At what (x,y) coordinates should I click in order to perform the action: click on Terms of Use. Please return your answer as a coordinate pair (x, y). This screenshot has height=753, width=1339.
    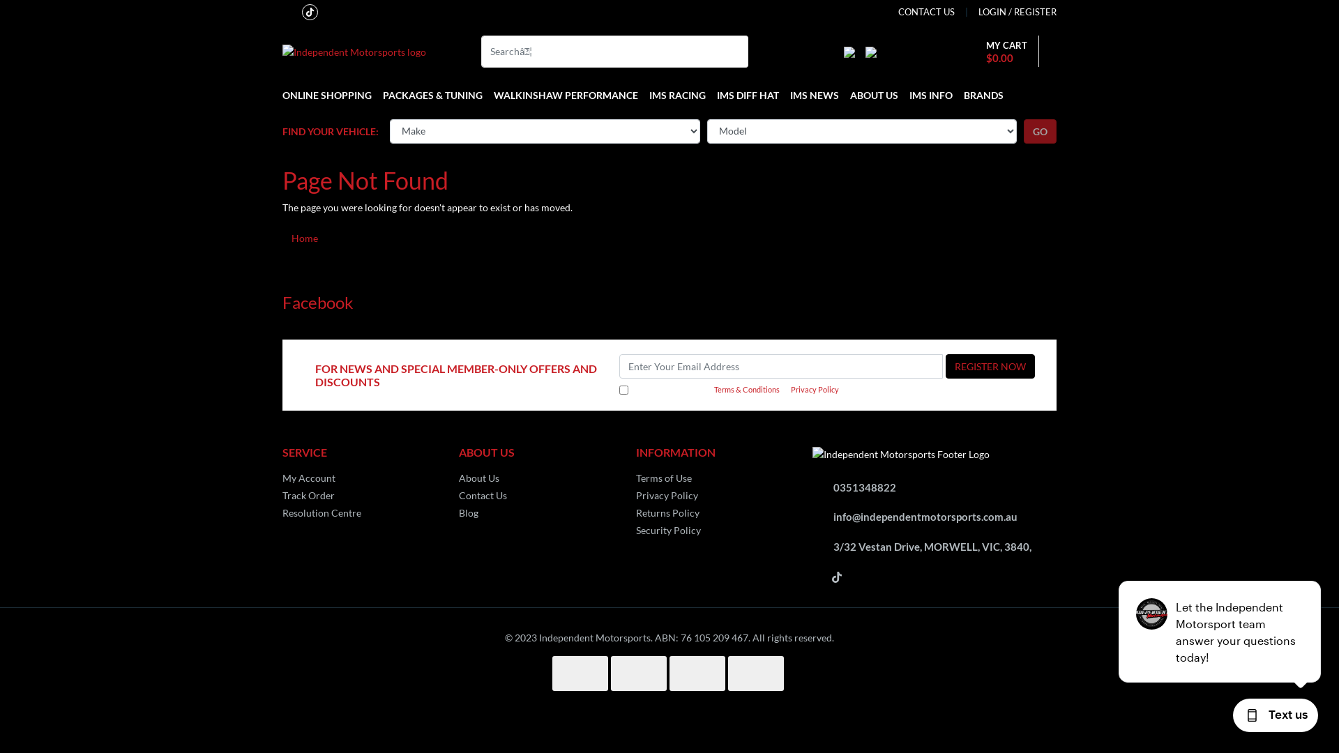
    Looking at the image, I should click on (714, 478).